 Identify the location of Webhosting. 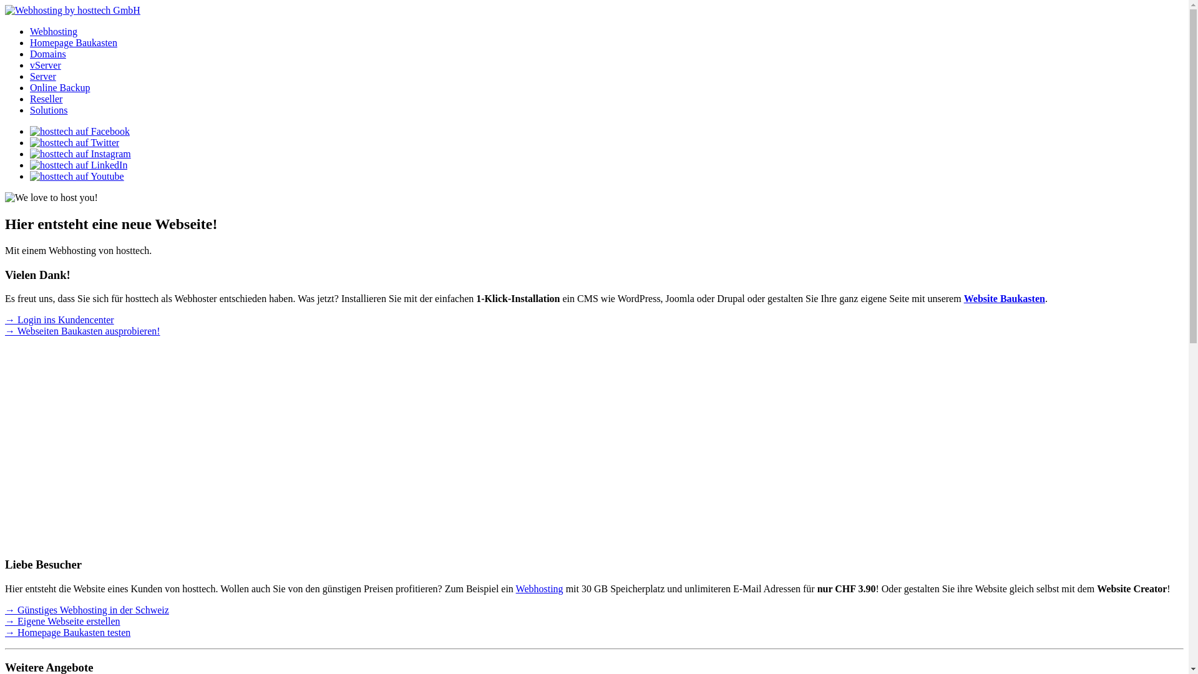
(54, 31).